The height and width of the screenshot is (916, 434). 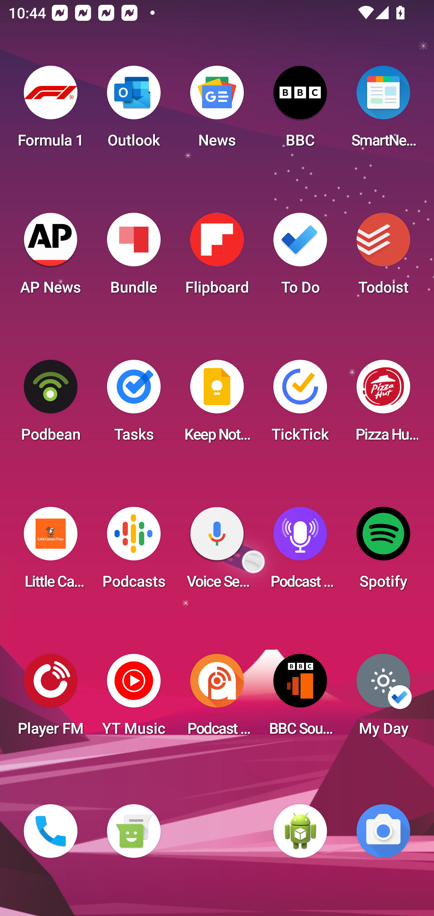 What do you see at coordinates (134, 110) in the screenshot?
I see `Outlook` at bounding box center [134, 110].